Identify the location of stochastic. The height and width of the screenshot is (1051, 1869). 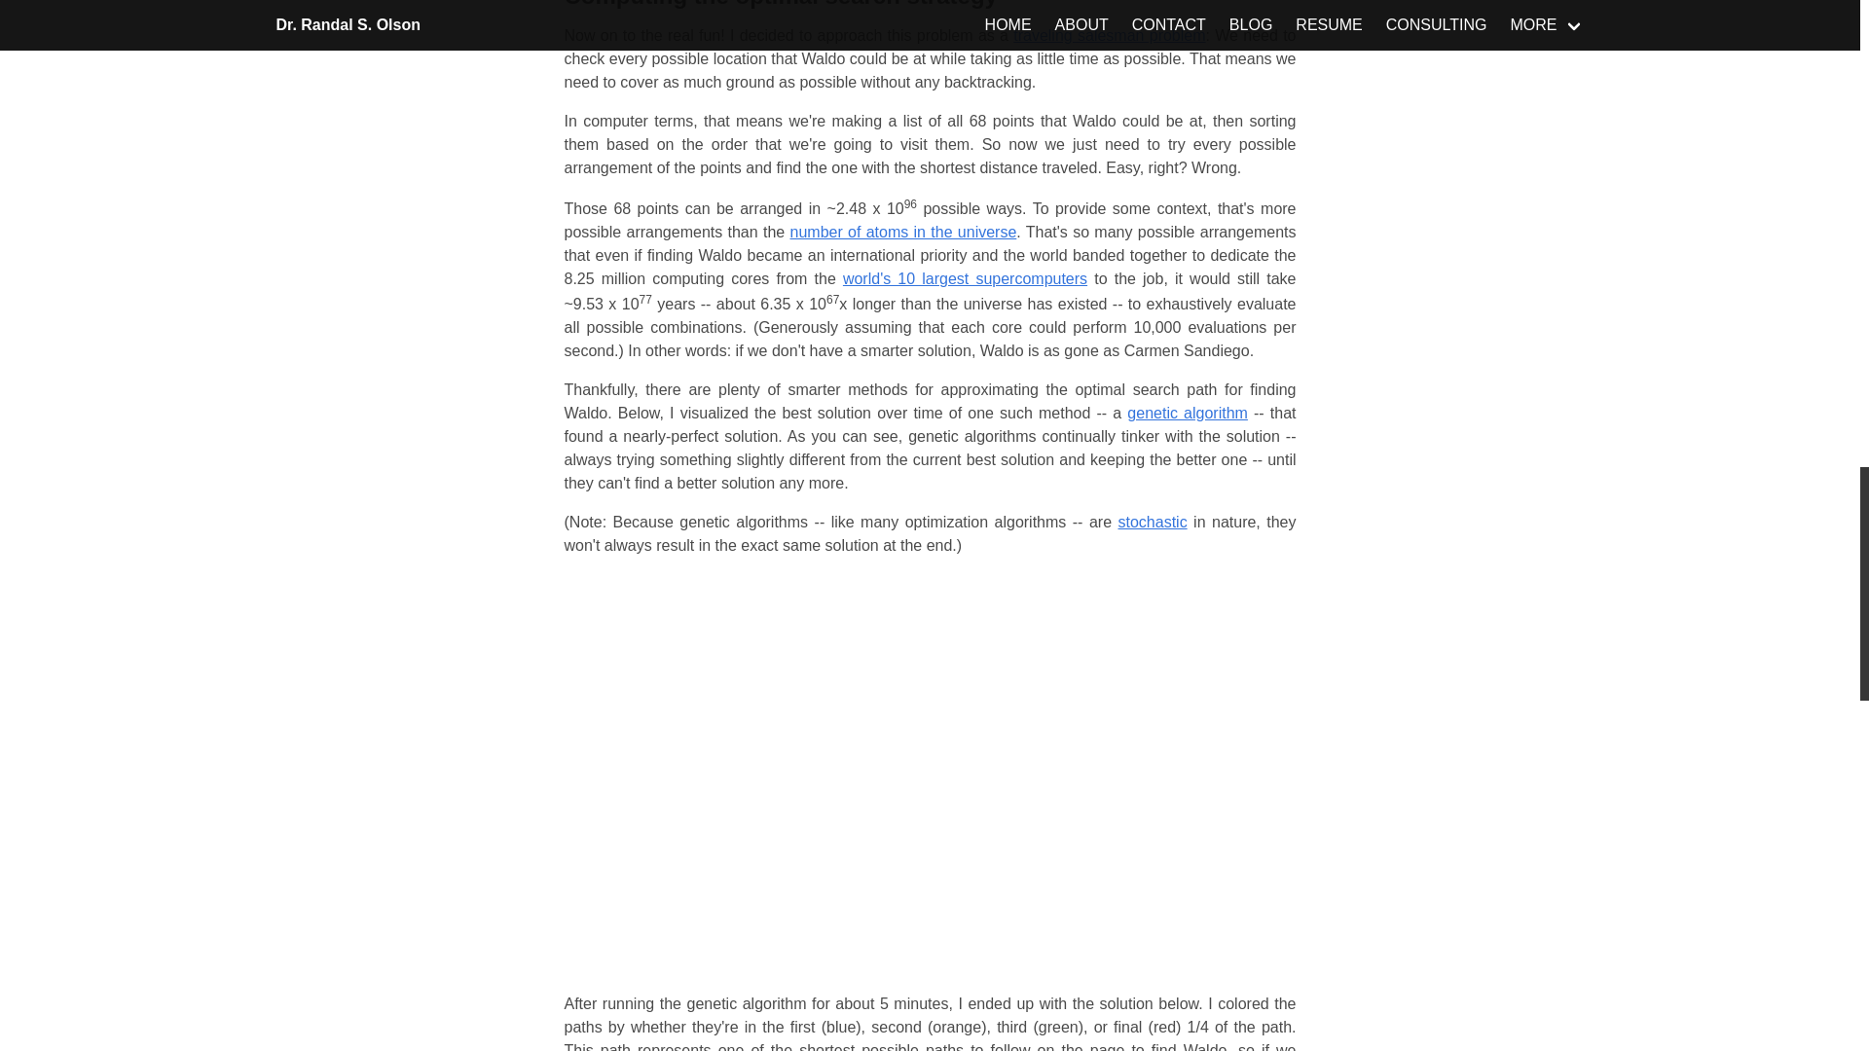
(1153, 522).